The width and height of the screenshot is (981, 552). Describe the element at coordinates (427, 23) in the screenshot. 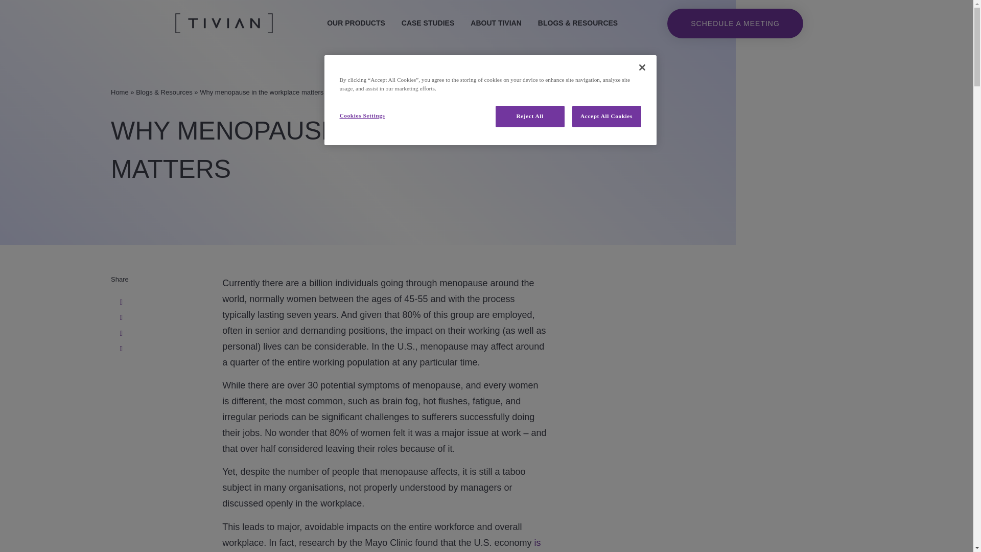

I see `CASE STUDIES` at that location.